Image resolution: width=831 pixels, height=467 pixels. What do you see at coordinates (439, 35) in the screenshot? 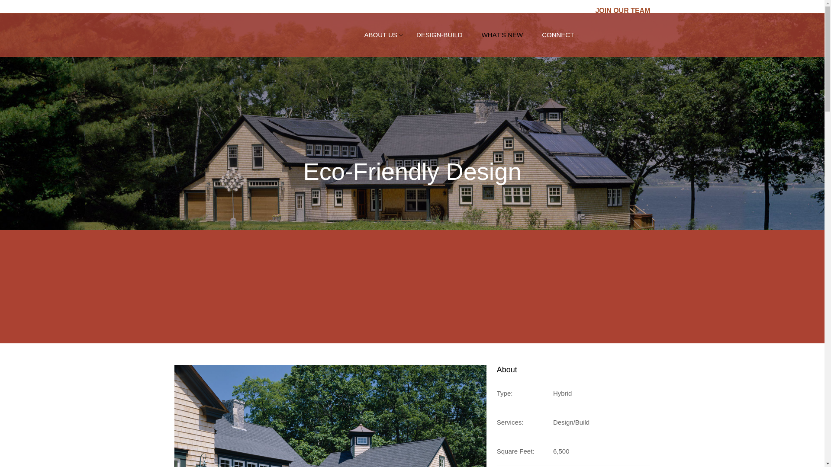
I see `DESIGN-BUILD` at bounding box center [439, 35].